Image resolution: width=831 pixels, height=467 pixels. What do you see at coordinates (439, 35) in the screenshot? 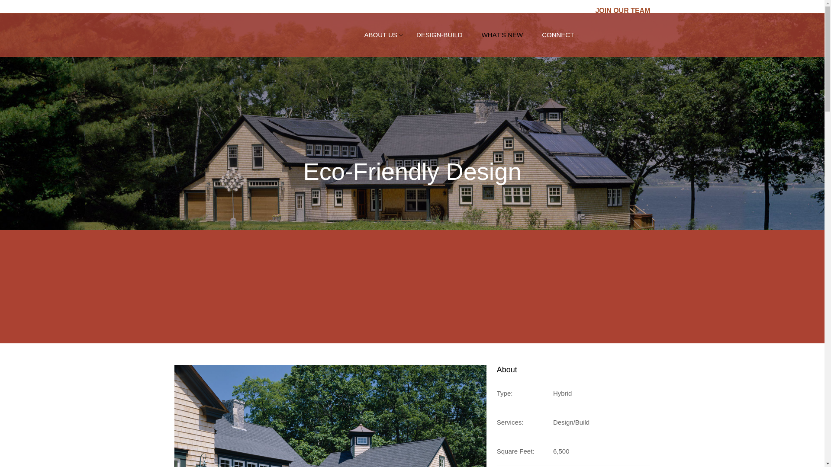
I see `DESIGN-BUILD` at bounding box center [439, 35].